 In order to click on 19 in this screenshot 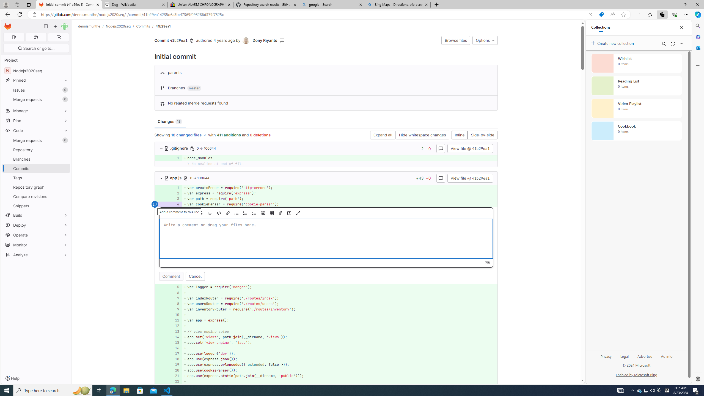, I will do `click(174, 365)`.